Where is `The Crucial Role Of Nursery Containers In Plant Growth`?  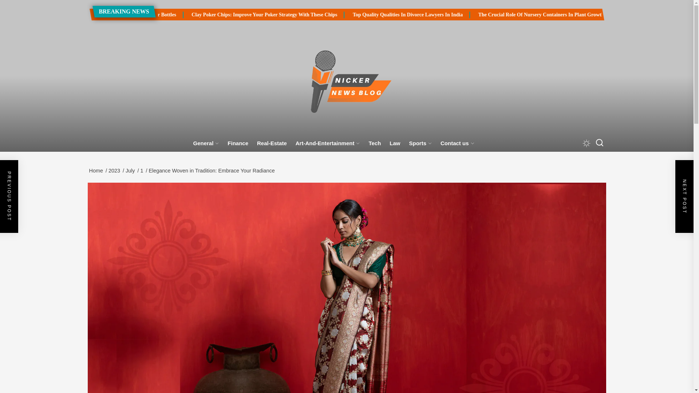
The Crucial Role Of Nursery Containers In Plant Growth is located at coordinates (600, 15).